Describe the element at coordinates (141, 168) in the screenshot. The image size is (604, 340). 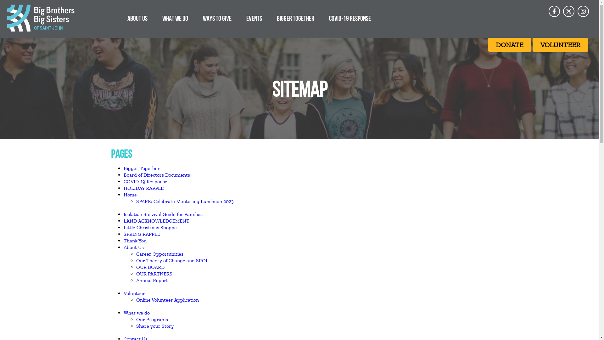
I see `Bigger Together` at that location.